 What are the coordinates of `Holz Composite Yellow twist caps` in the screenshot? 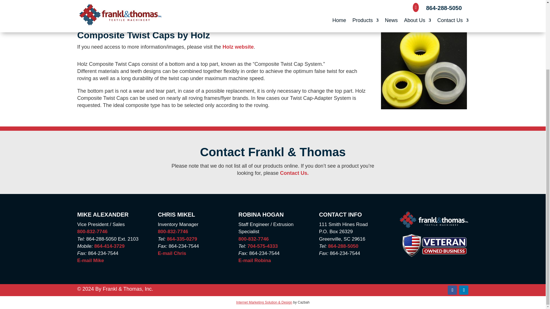 It's located at (424, 69).